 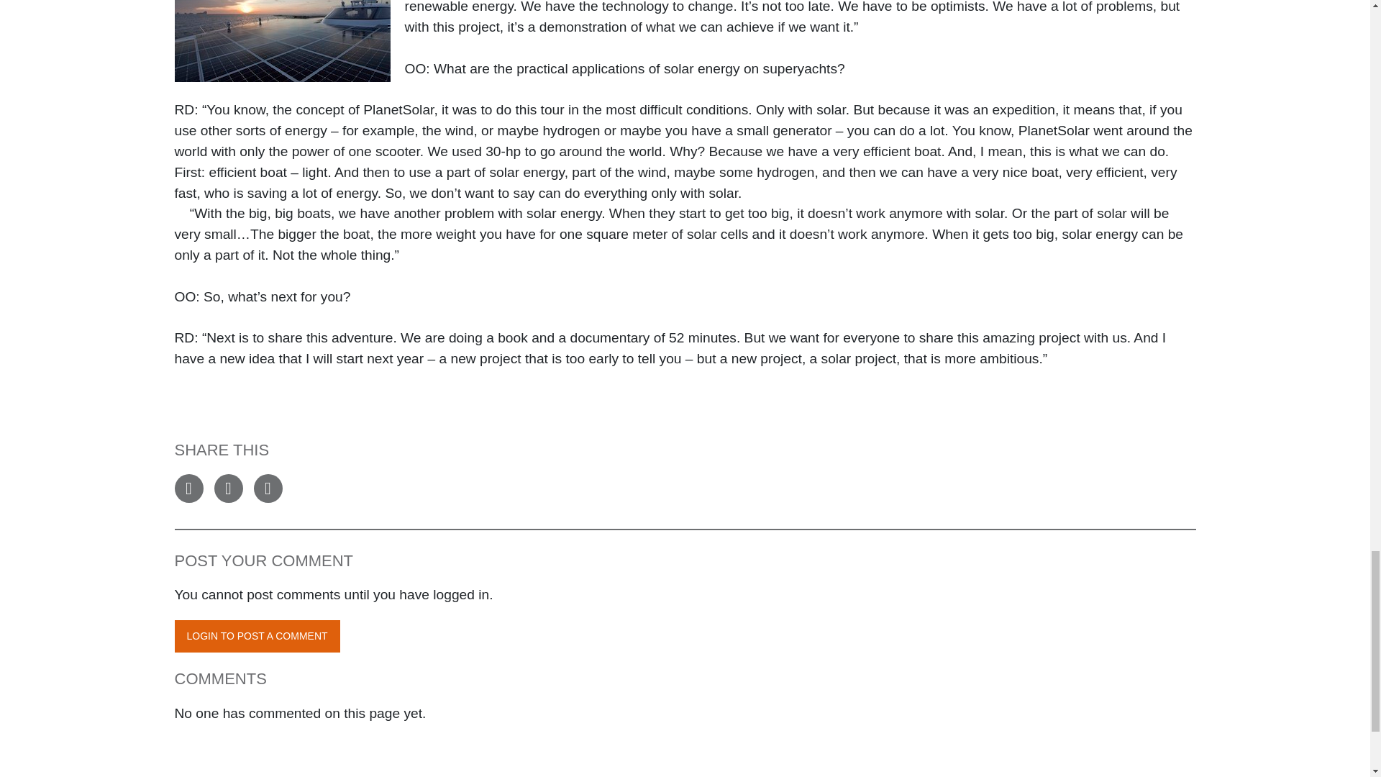 I want to click on Share on LinkedIn, so click(x=267, y=488).